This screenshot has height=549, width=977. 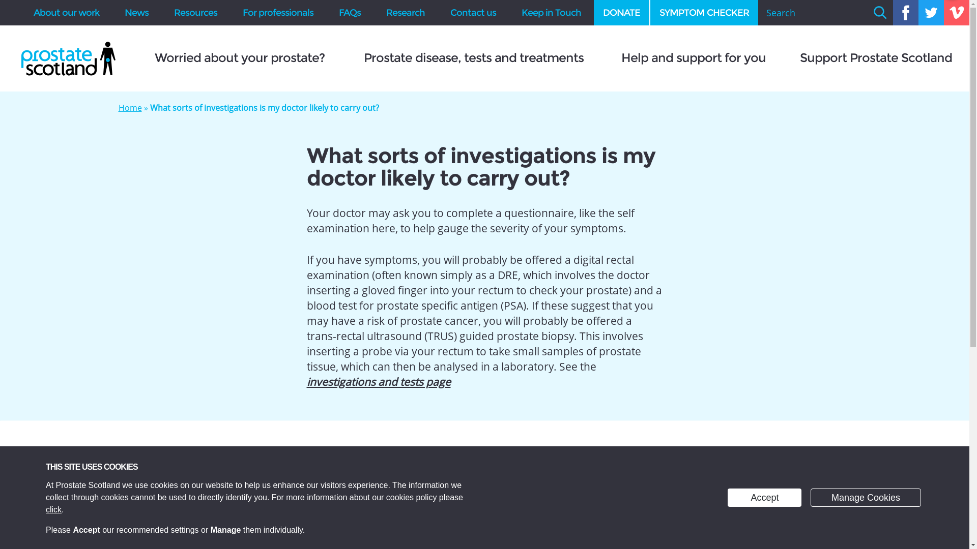 What do you see at coordinates (278, 12) in the screenshot?
I see `For professionals` at bounding box center [278, 12].